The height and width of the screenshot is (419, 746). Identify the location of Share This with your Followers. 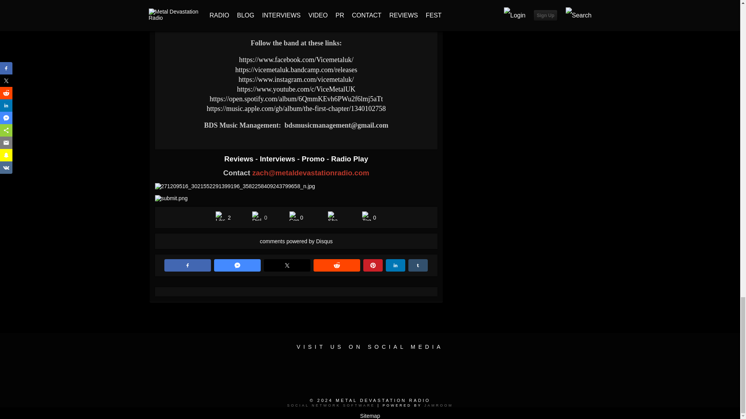
(333, 216).